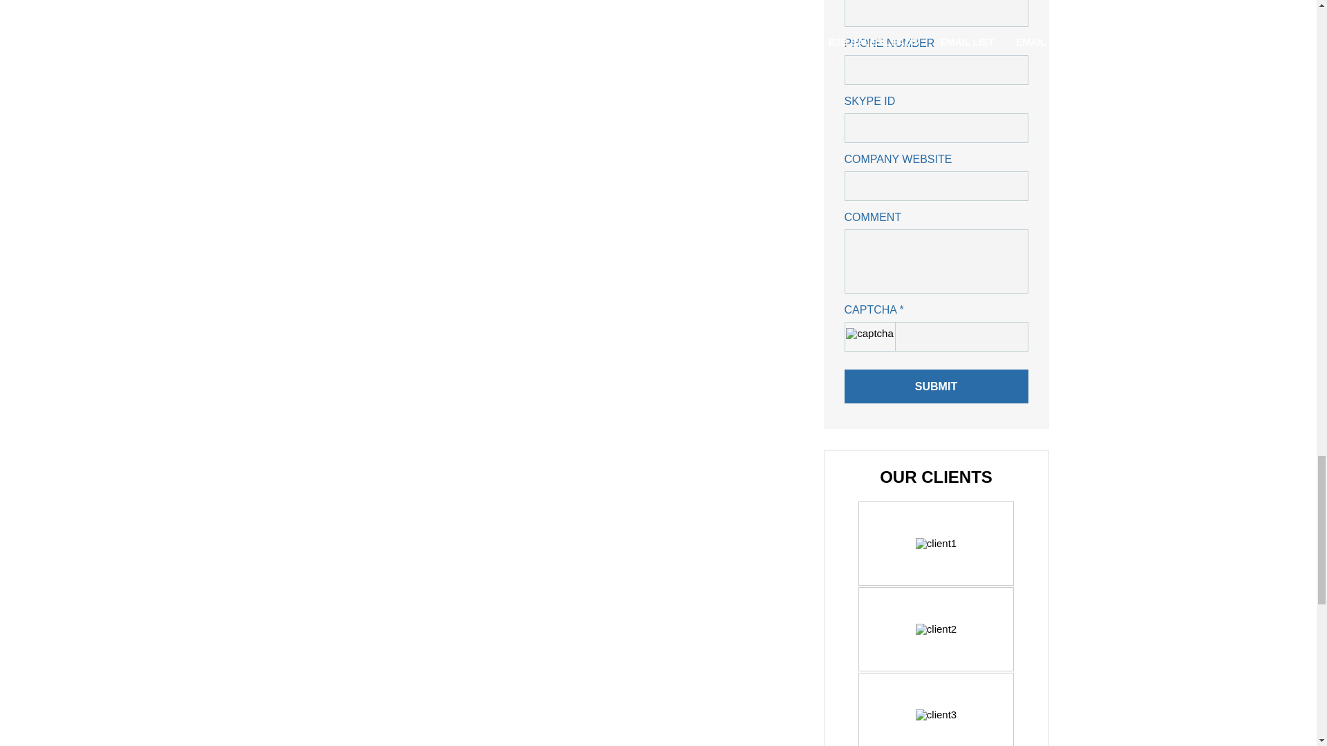 This screenshot has height=746, width=1327. I want to click on client1, so click(936, 543).